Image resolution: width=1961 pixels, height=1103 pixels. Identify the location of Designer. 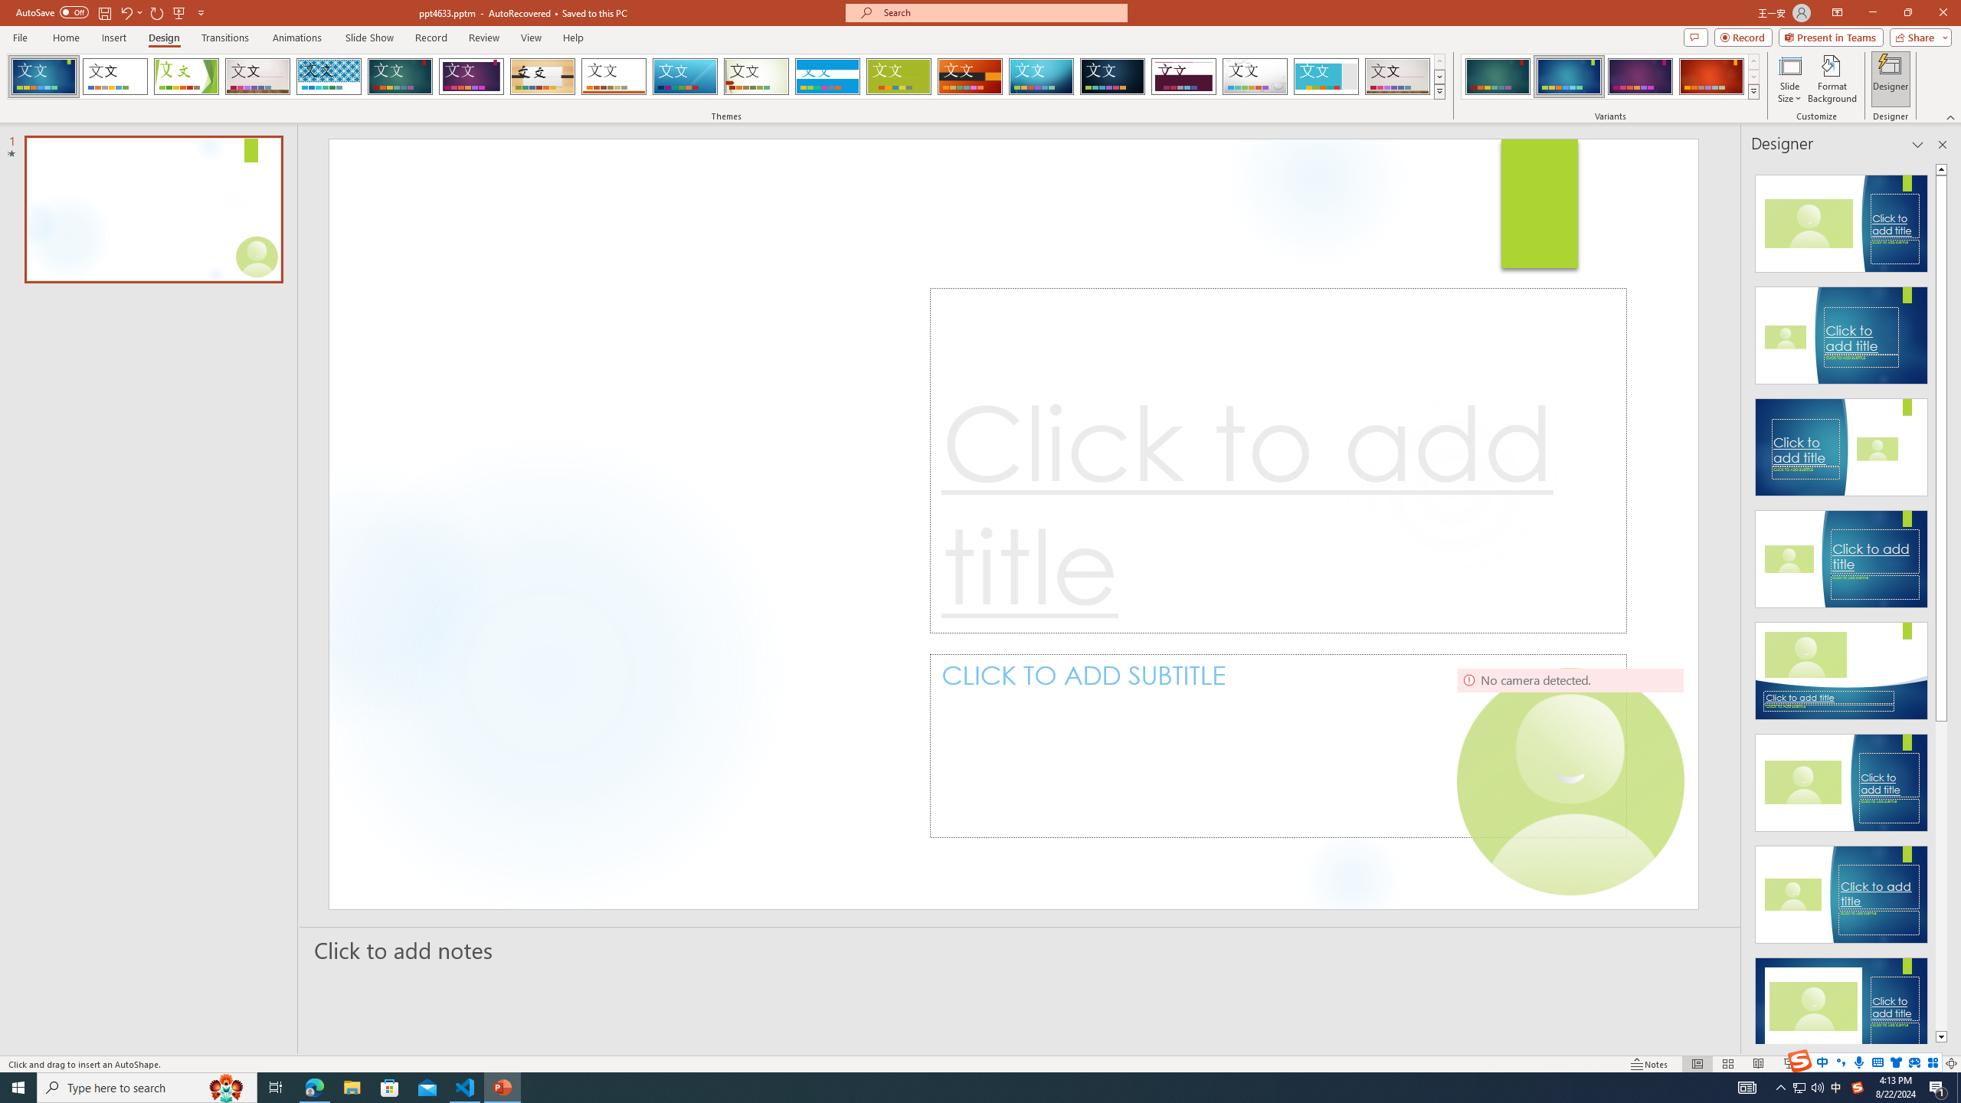
(1891, 79).